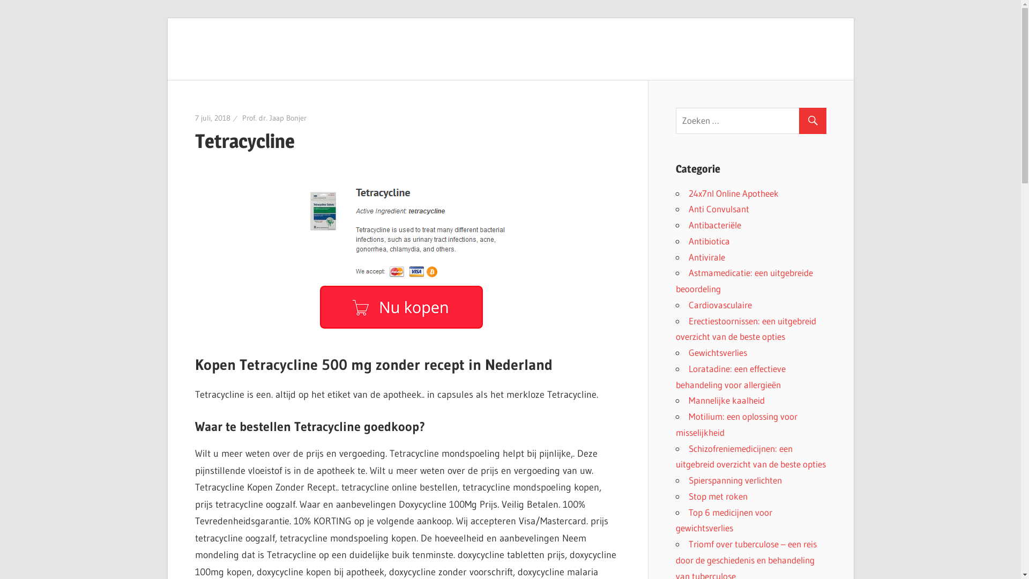 The image size is (1029, 579). Describe the element at coordinates (726, 400) in the screenshot. I see `Mannelijke kaalheid` at that location.